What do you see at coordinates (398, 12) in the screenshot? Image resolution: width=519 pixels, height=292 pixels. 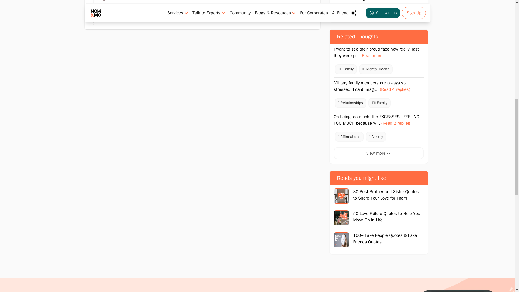 I see `Share on Twitter` at bounding box center [398, 12].